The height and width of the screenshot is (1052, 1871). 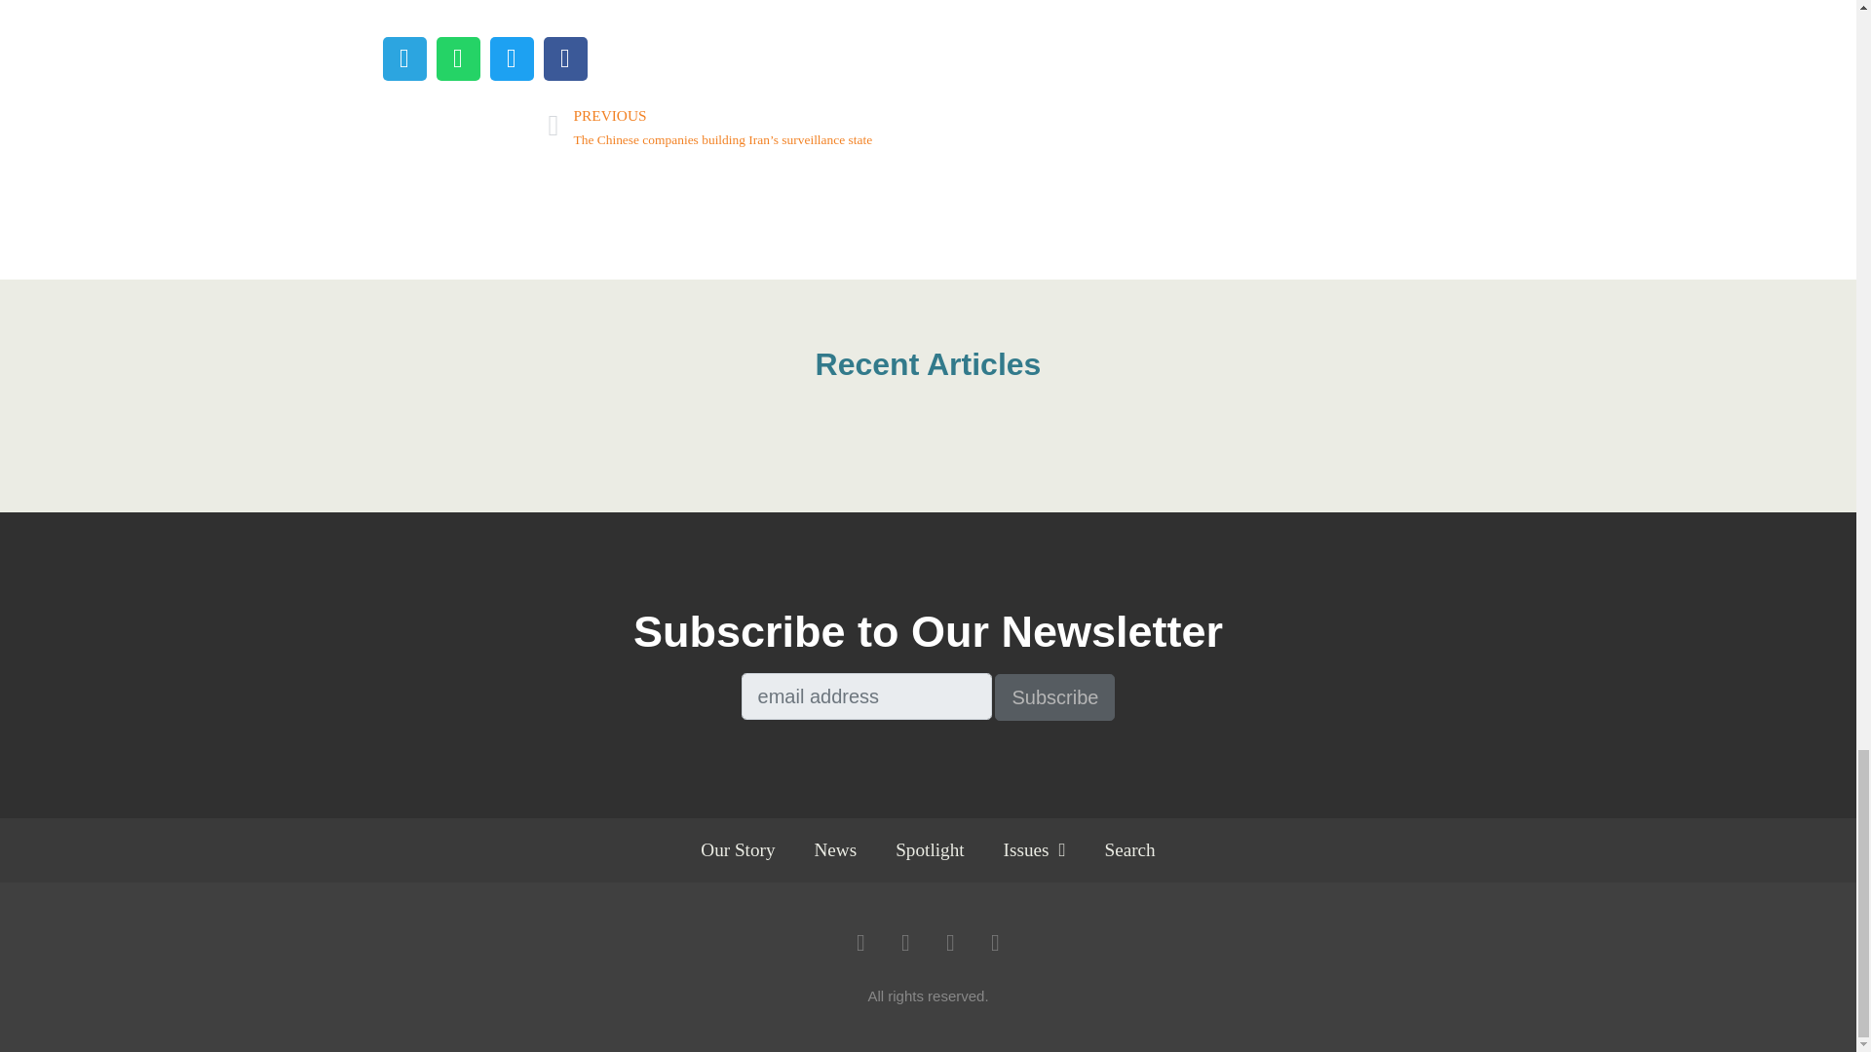 What do you see at coordinates (1054, 697) in the screenshot?
I see `Subscribe` at bounding box center [1054, 697].